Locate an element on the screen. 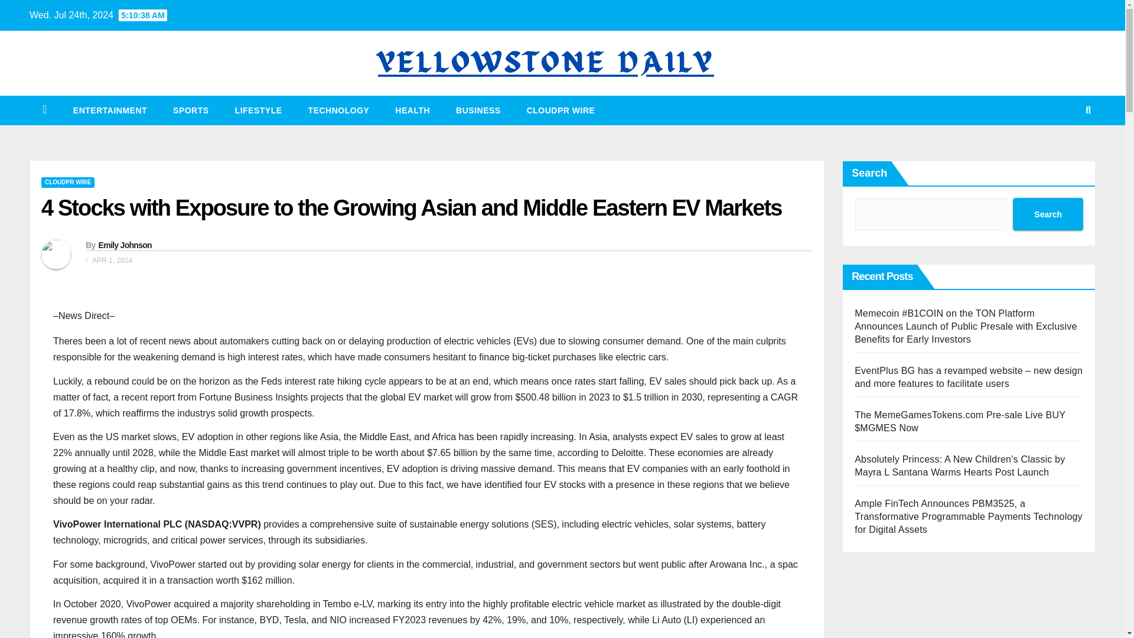 Image resolution: width=1134 pixels, height=638 pixels. ENTERTAINMENT is located at coordinates (110, 110).